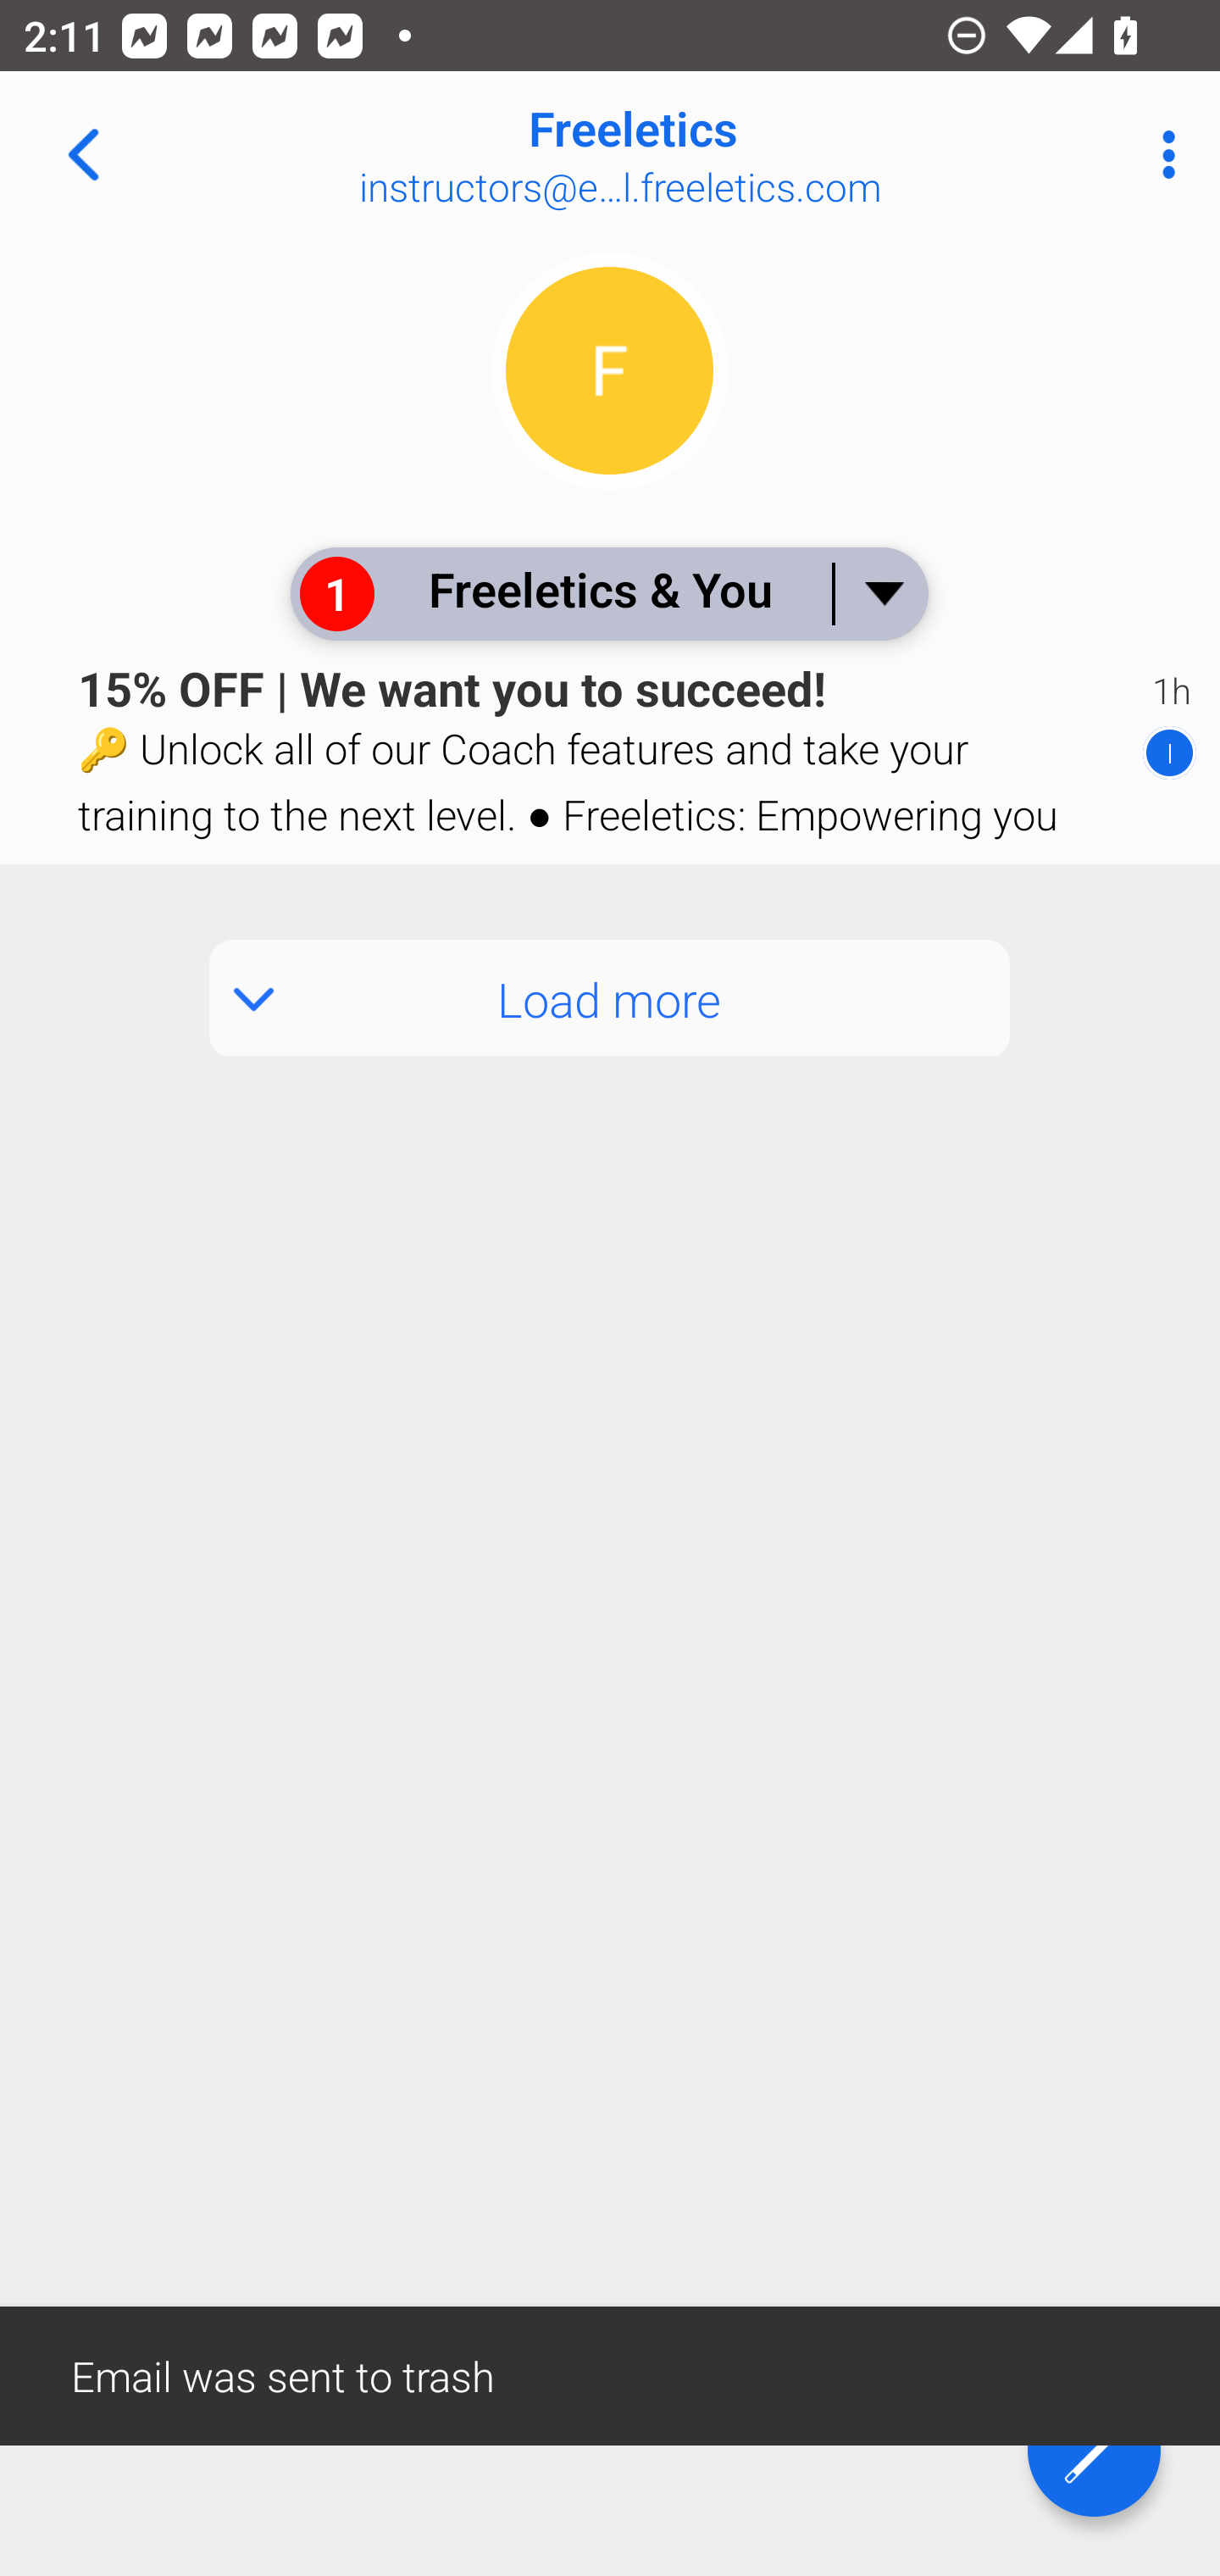  I want to click on 1 Freeletics & You, so click(608, 593).